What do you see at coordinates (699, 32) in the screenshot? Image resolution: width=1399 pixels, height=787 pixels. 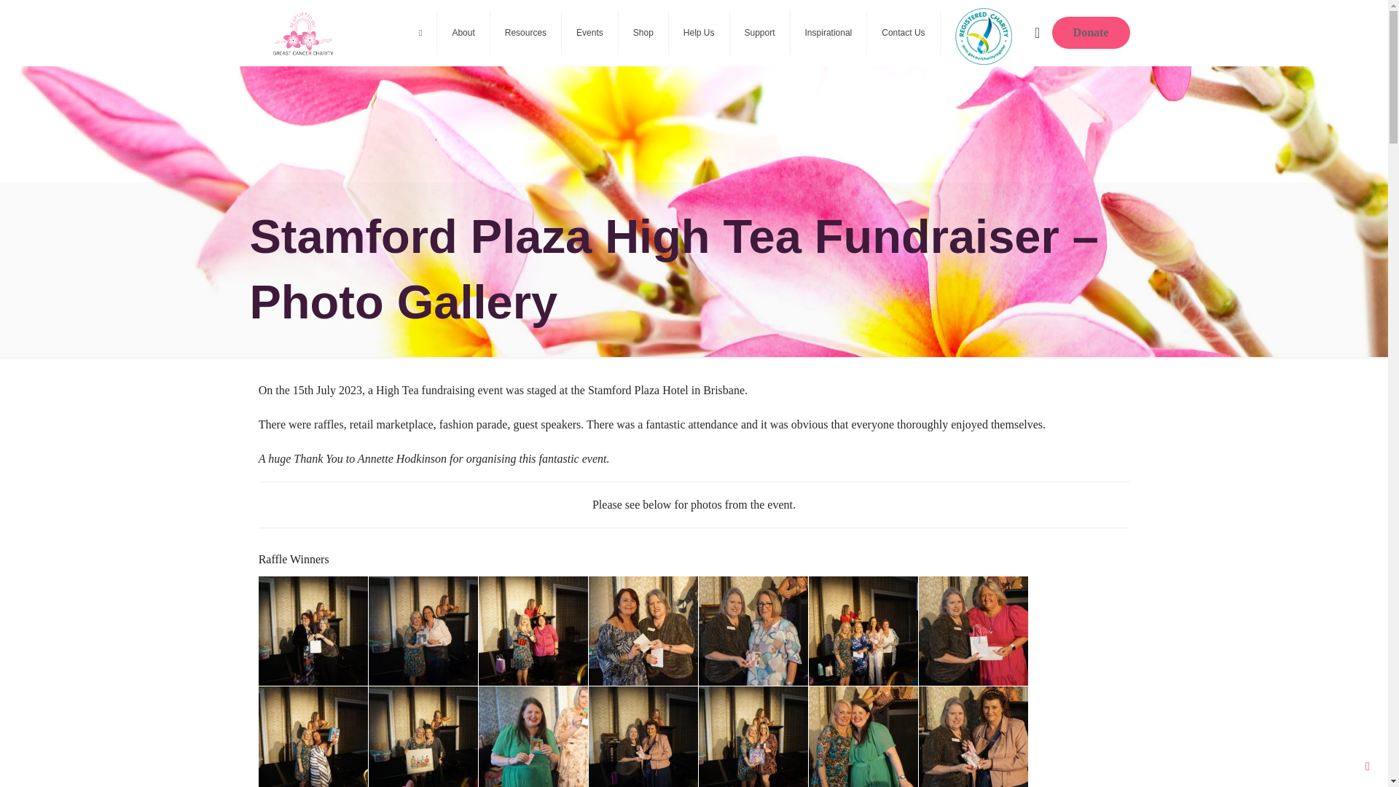 I see `Help Us` at bounding box center [699, 32].